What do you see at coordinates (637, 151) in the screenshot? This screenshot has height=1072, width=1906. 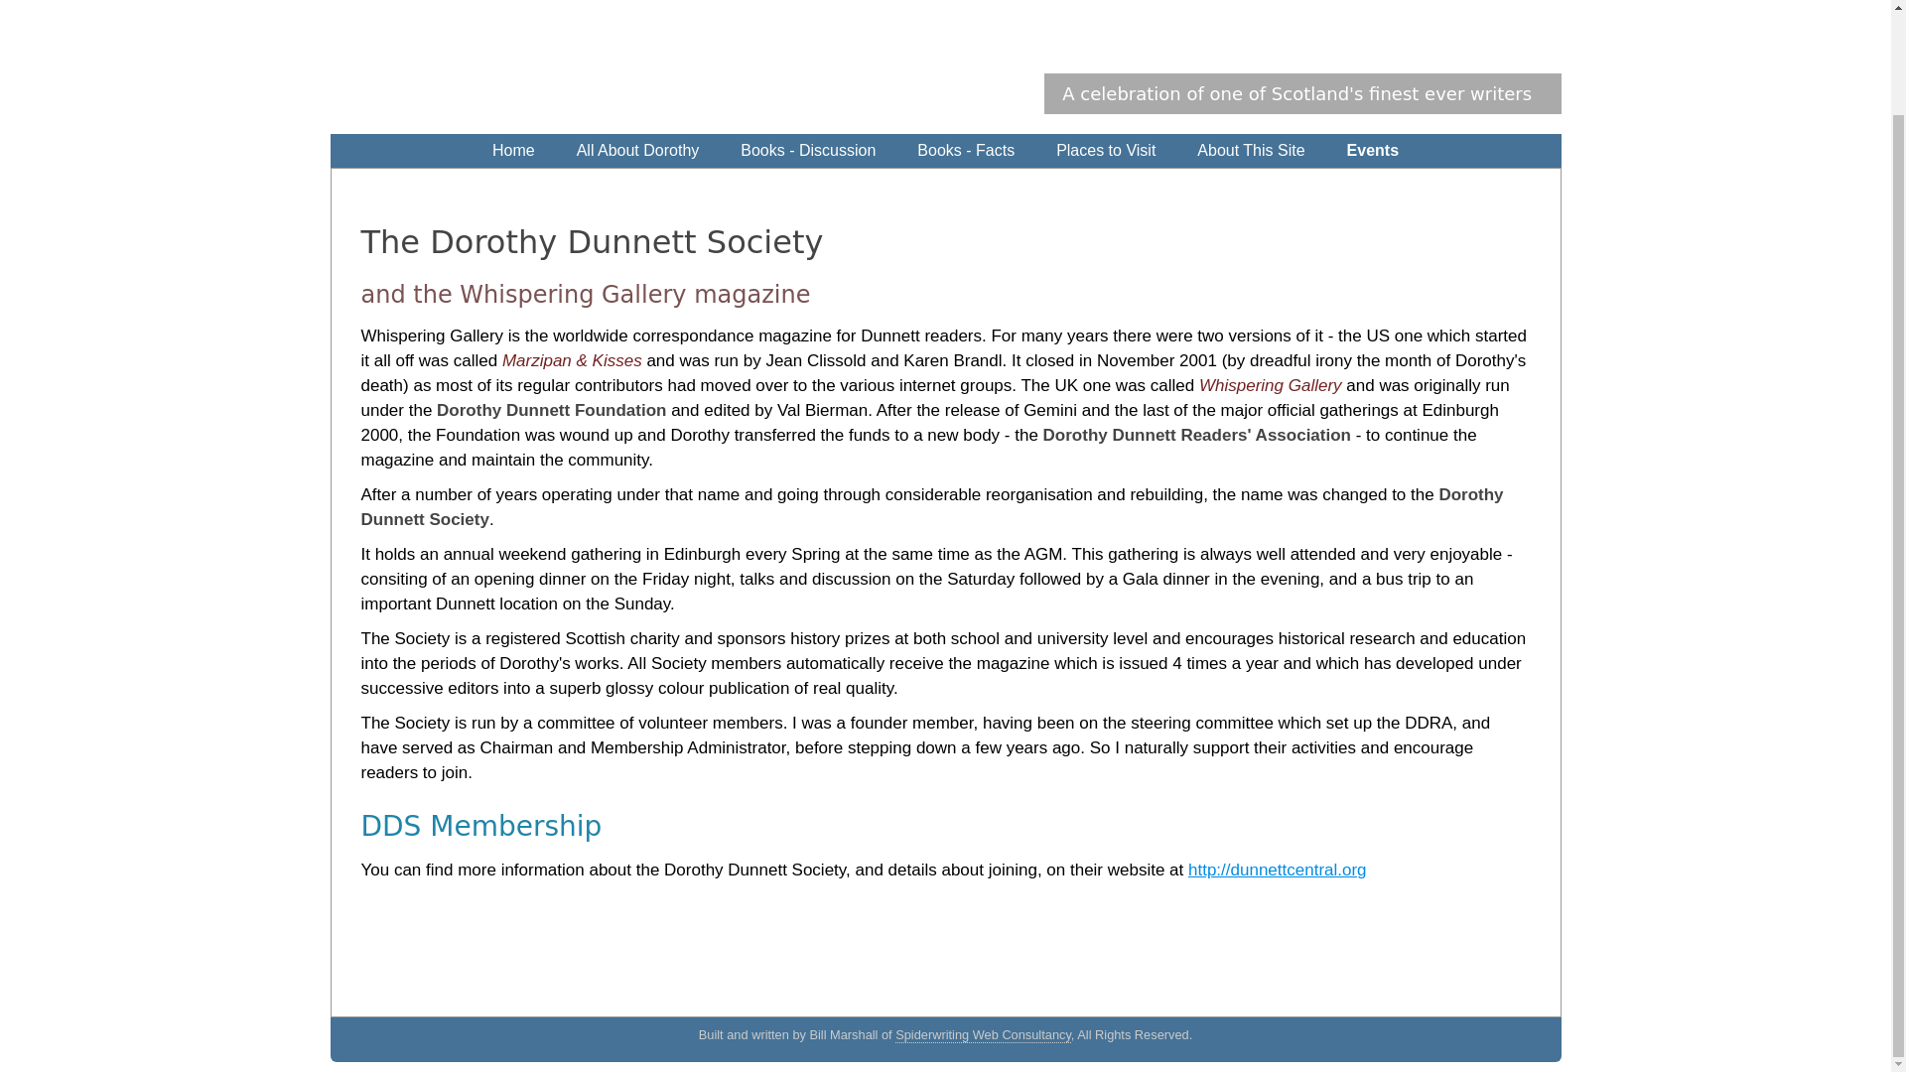 I see `All About Dorothy` at bounding box center [637, 151].